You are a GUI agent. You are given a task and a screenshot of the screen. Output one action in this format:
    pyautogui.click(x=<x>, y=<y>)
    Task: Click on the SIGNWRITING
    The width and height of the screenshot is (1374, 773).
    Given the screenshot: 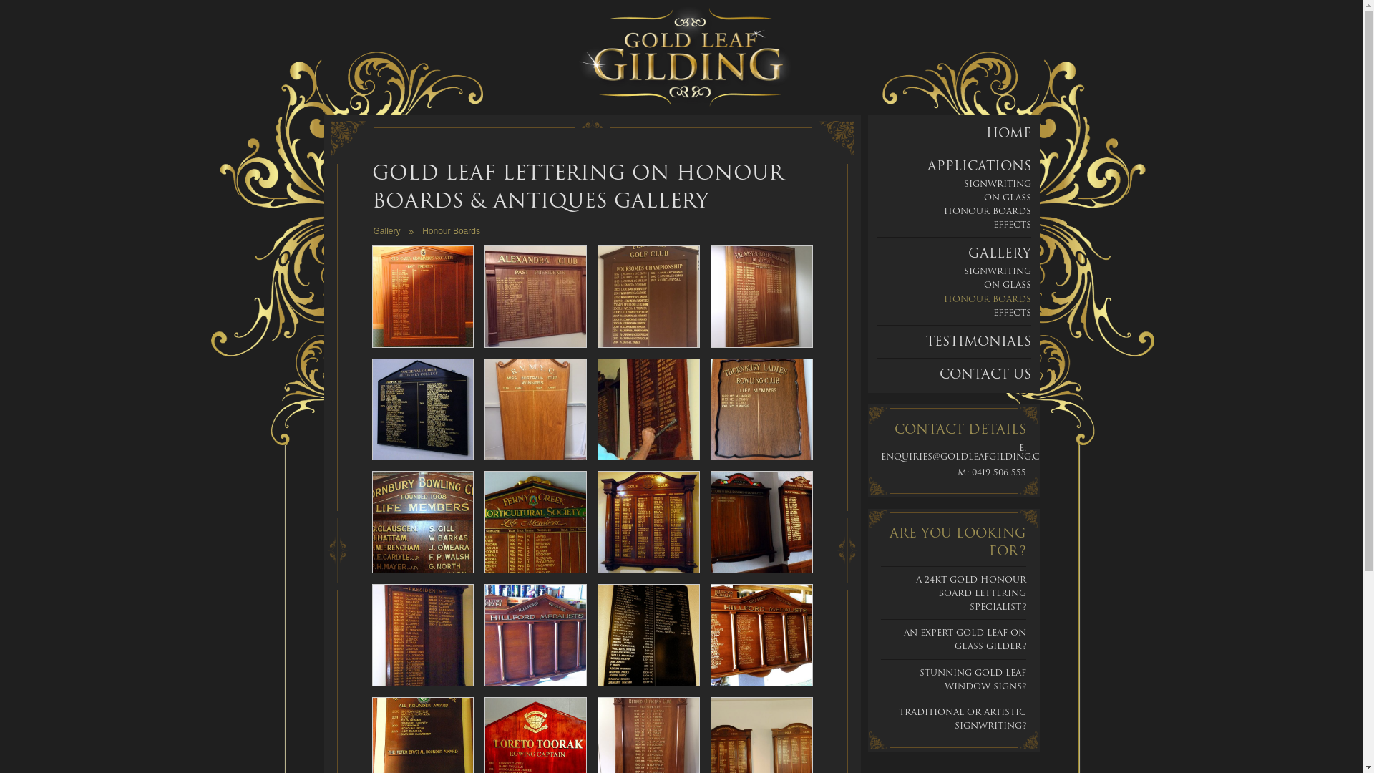 What is the action you would take?
    pyautogui.click(x=997, y=271)
    